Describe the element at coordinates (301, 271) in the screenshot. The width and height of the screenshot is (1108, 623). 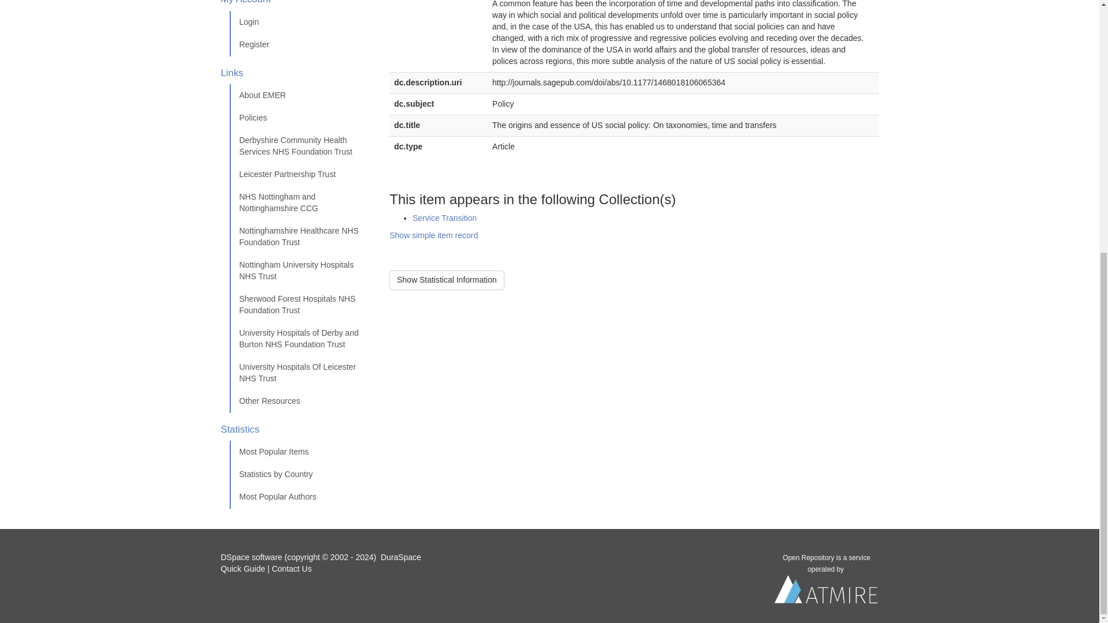
I see `Nottingham University Hospitals NHS Trust` at that location.